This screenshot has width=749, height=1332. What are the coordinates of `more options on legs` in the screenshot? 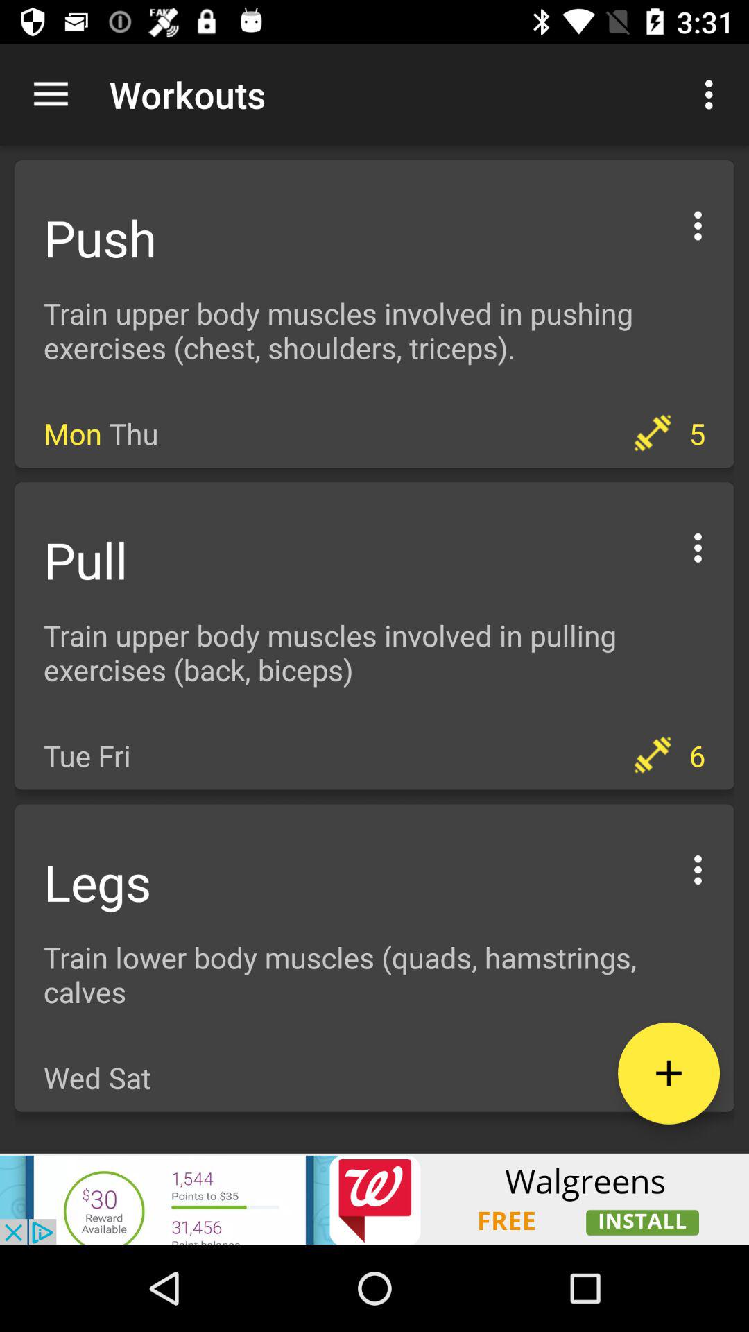 It's located at (698, 867).